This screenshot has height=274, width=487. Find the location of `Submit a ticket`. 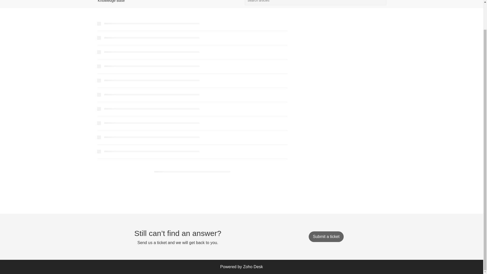

Submit a ticket is located at coordinates (326, 236).